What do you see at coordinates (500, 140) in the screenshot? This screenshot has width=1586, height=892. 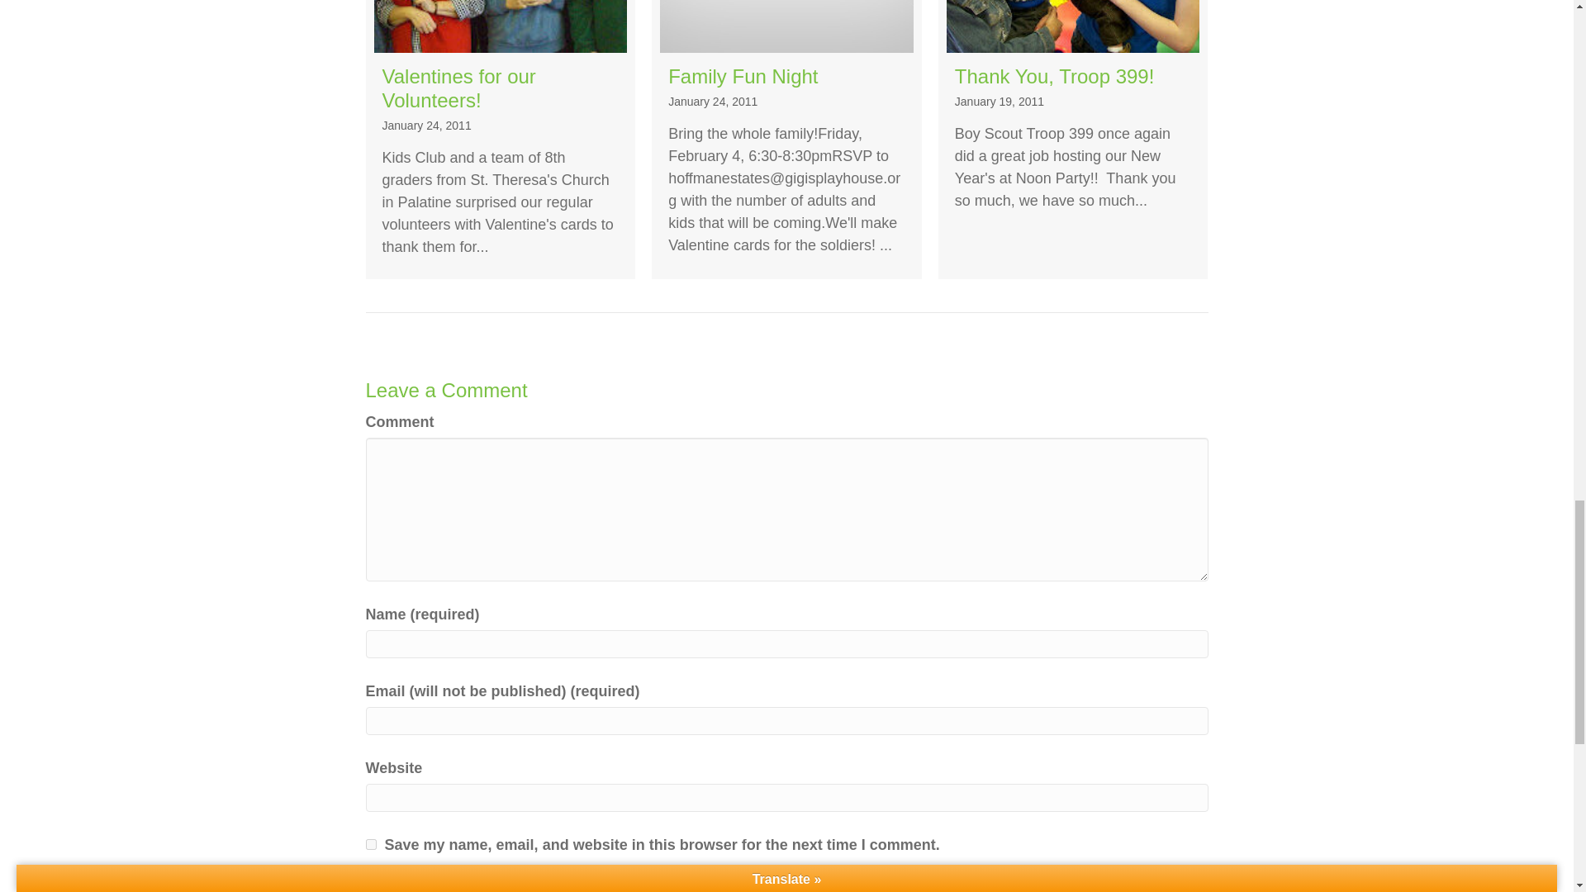 I see `Valentines for our Volunteers!` at bounding box center [500, 140].